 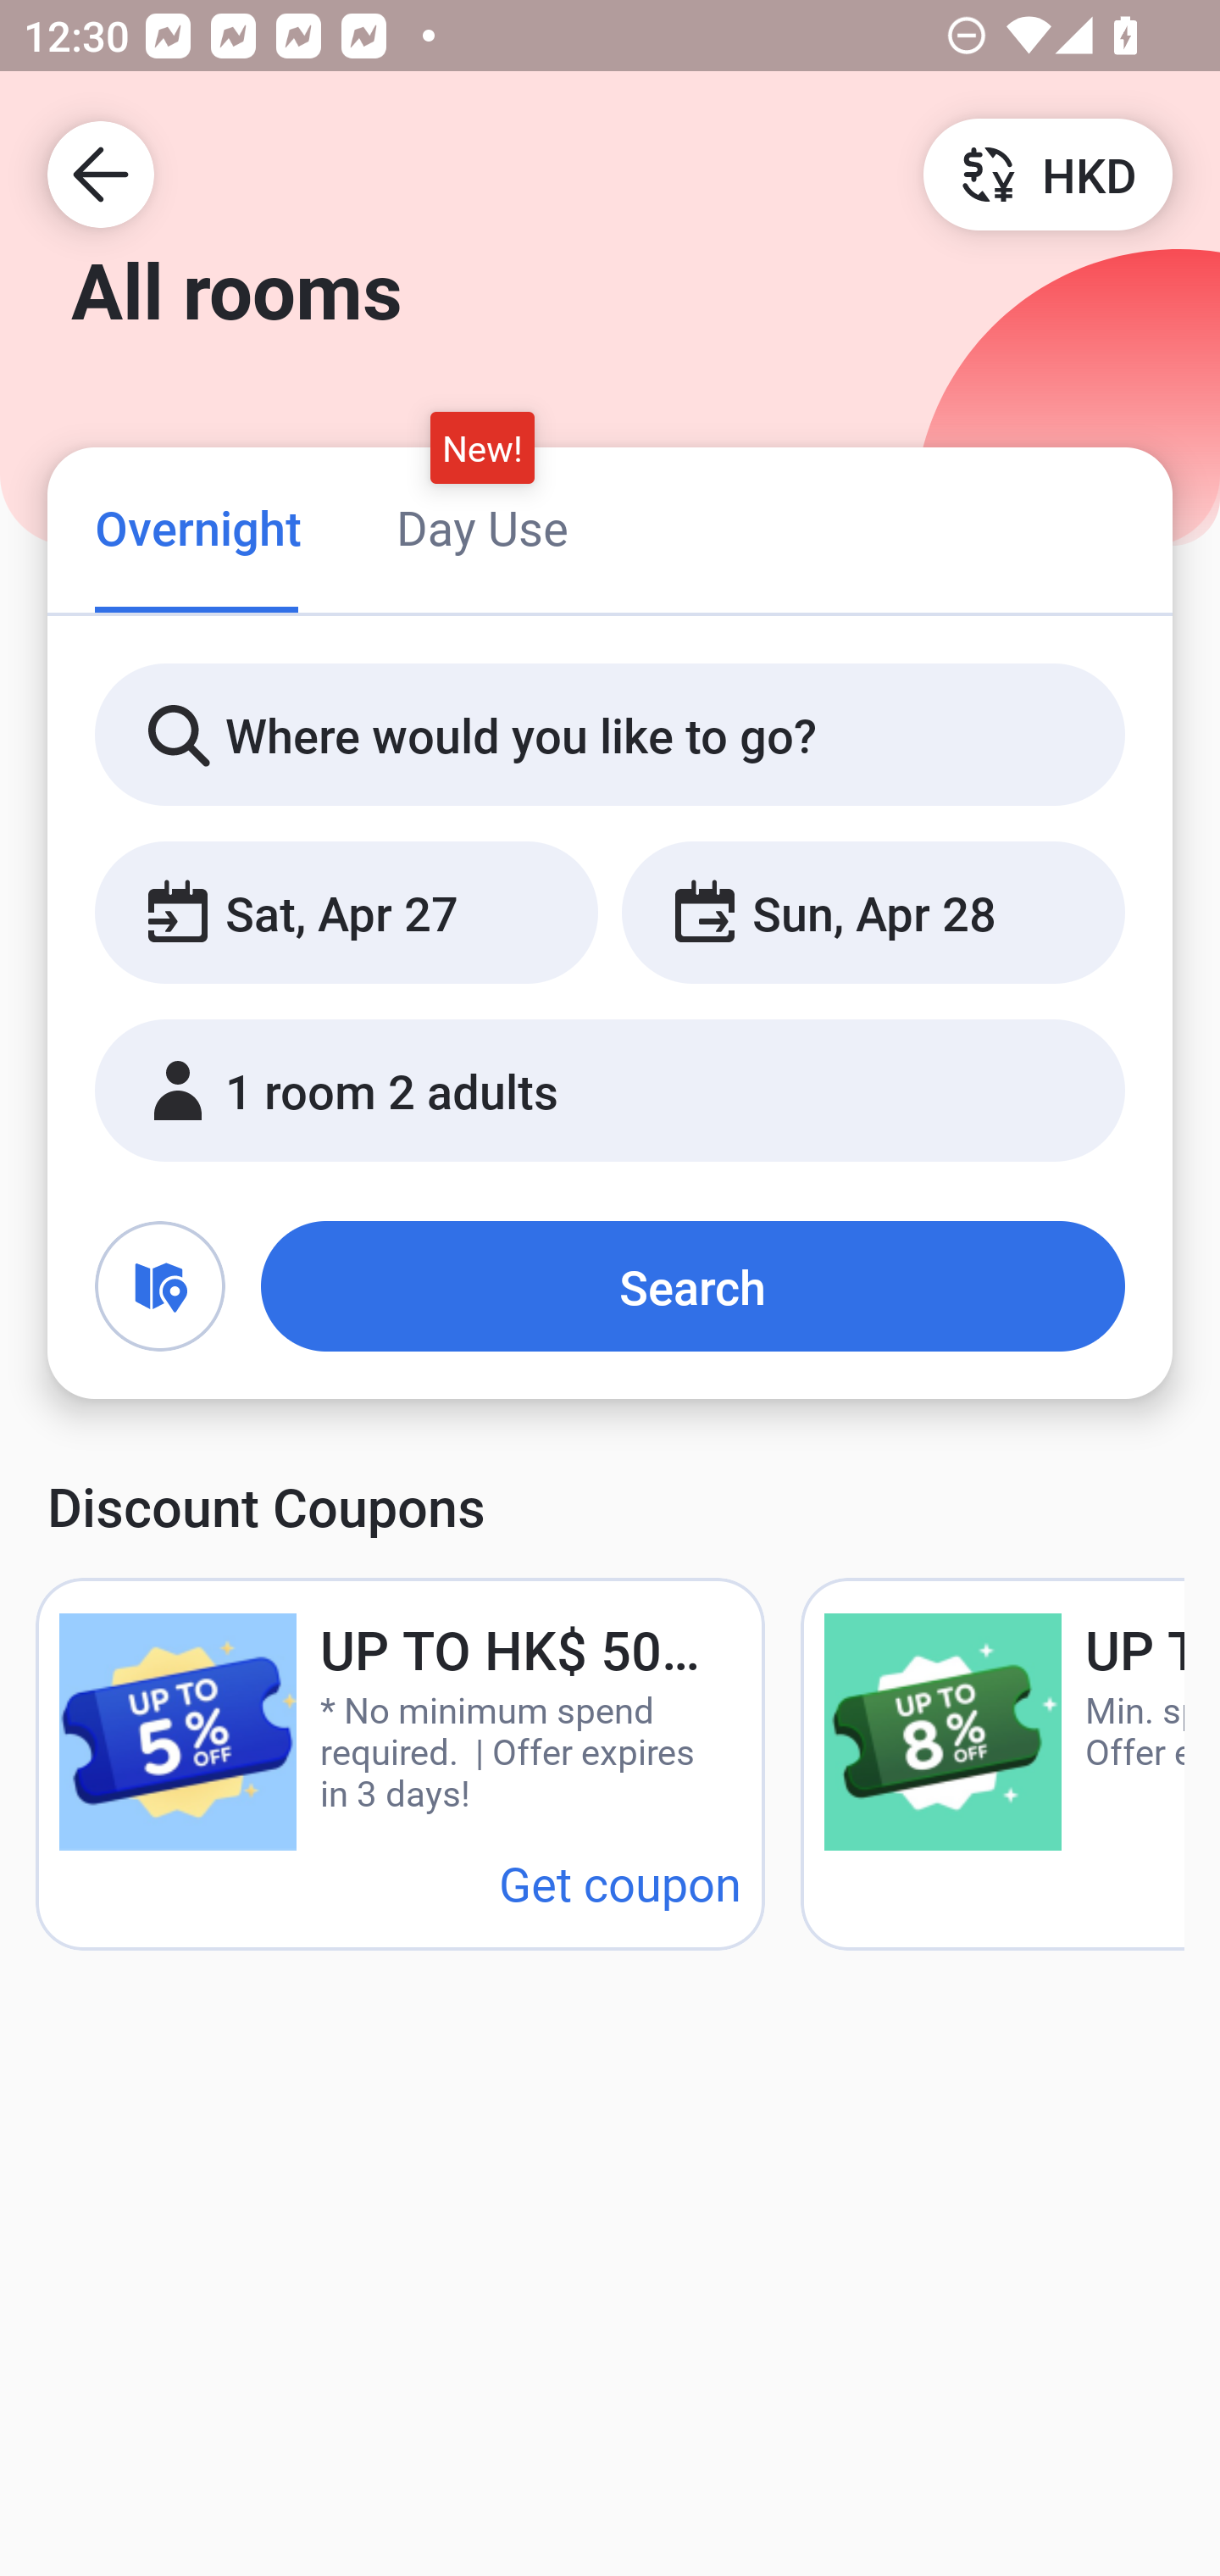 What do you see at coordinates (610, 1091) in the screenshot?
I see `1 room 2 adults` at bounding box center [610, 1091].